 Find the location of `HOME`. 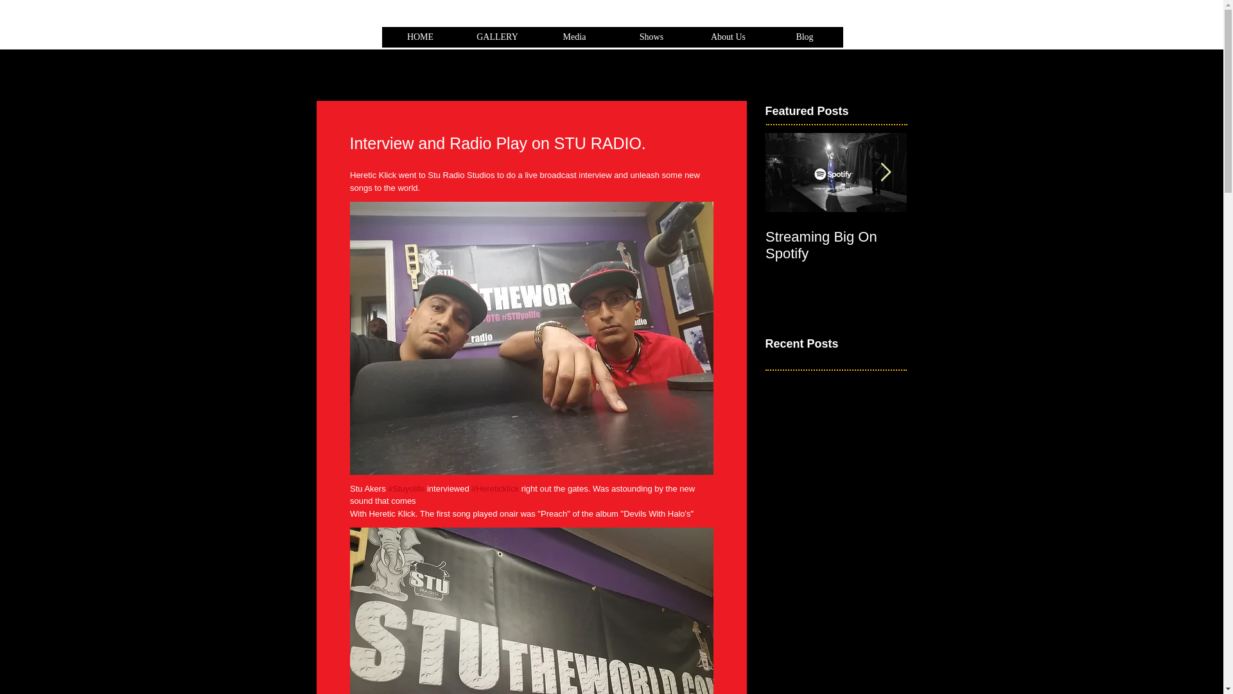

HOME is located at coordinates (836, 224).